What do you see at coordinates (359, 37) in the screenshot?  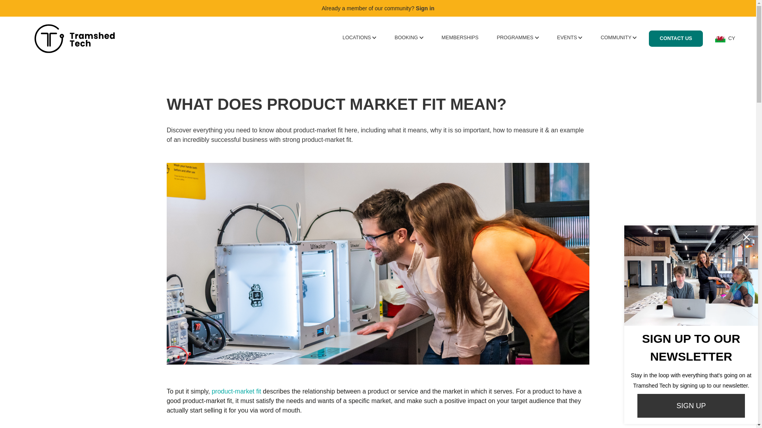 I see `LOCATIONS` at bounding box center [359, 37].